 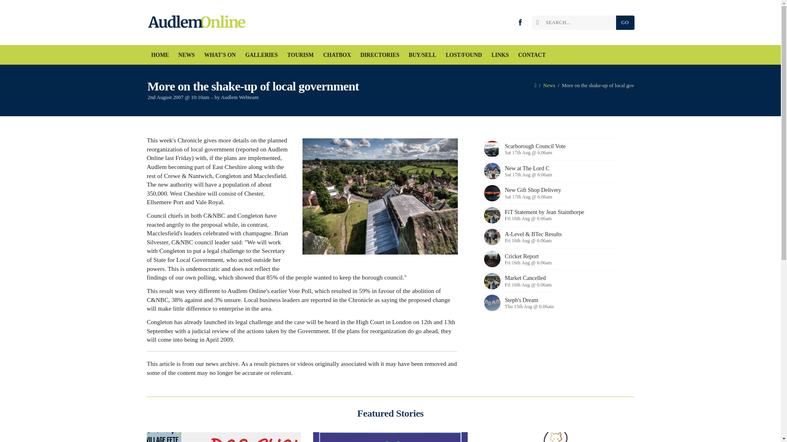 I want to click on AudlemOnline Home, so click(x=198, y=23).